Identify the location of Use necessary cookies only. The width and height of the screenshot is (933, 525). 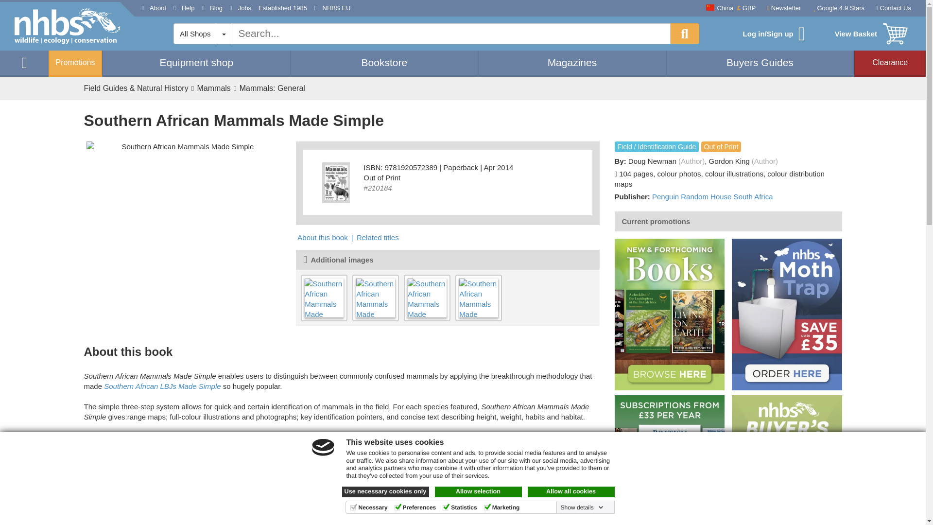
(386, 492).